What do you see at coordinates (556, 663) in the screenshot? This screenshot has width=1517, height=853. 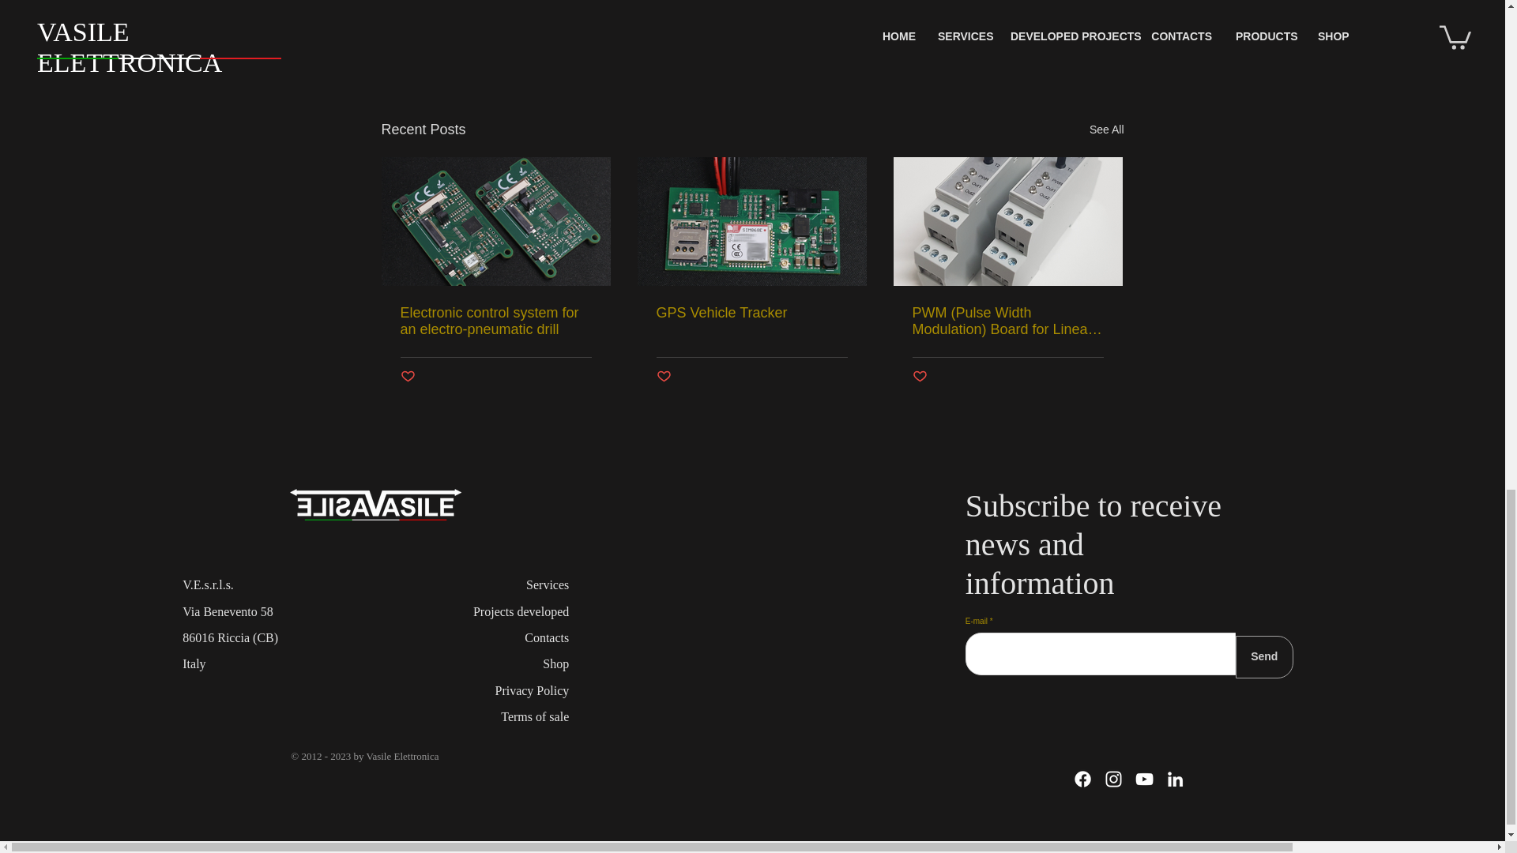 I see `Shop` at bounding box center [556, 663].